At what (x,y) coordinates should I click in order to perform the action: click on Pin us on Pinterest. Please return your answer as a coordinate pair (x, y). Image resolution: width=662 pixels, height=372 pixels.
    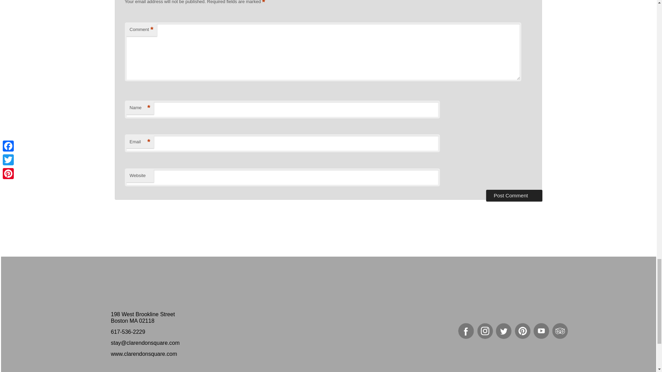
    Looking at the image, I should click on (523, 331).